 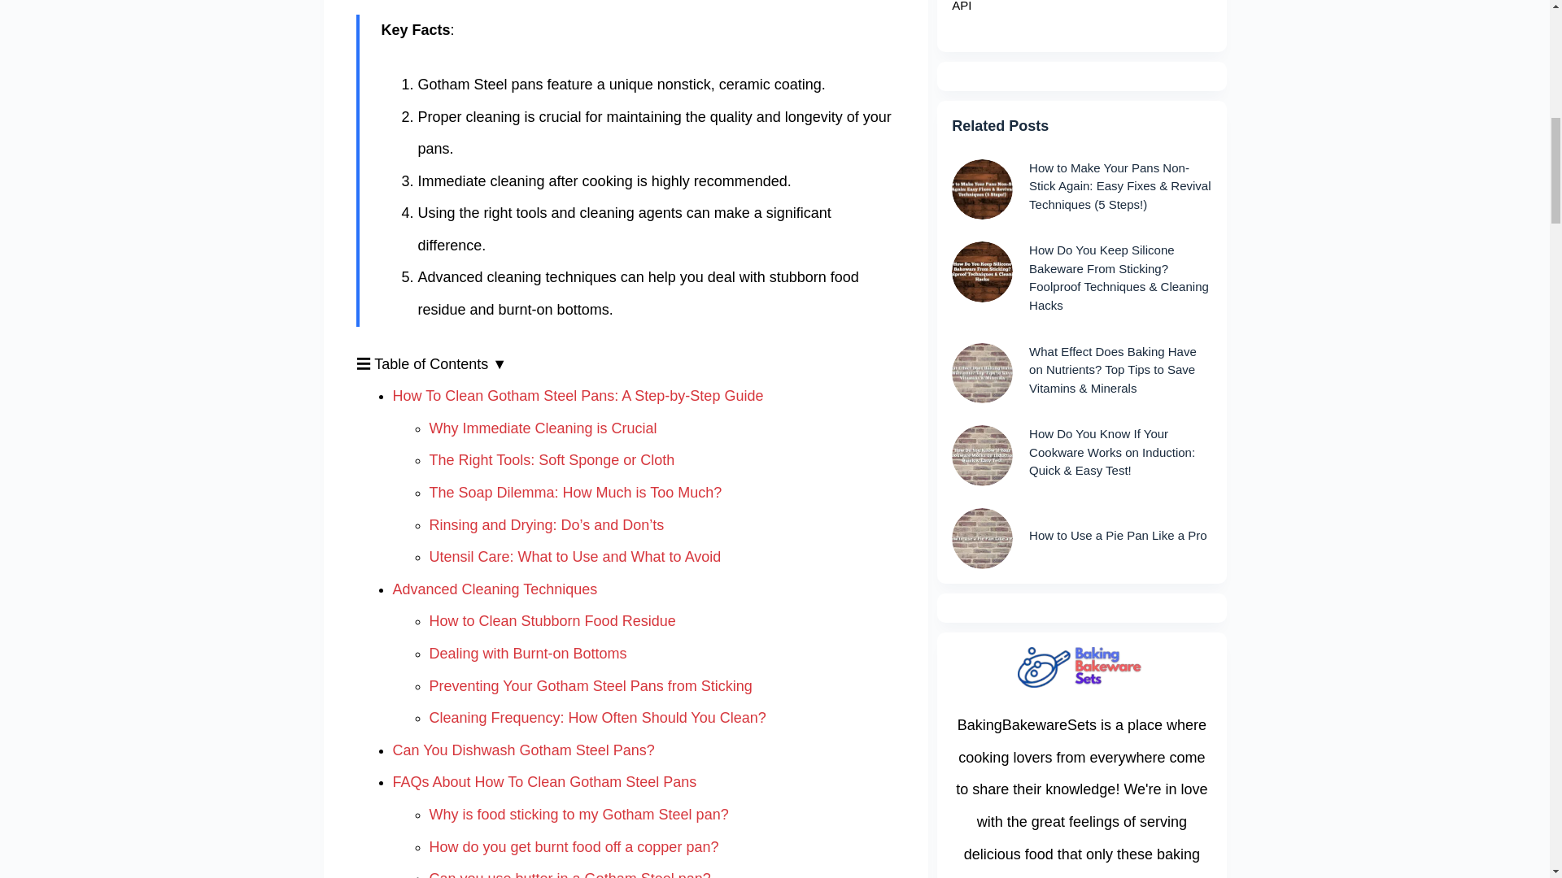 What do you see at coordinates (591, 686) in the screenshot?
I see `Preventing Your Gotham Steel Pans from Sticking` at bounding box center [591, 686].